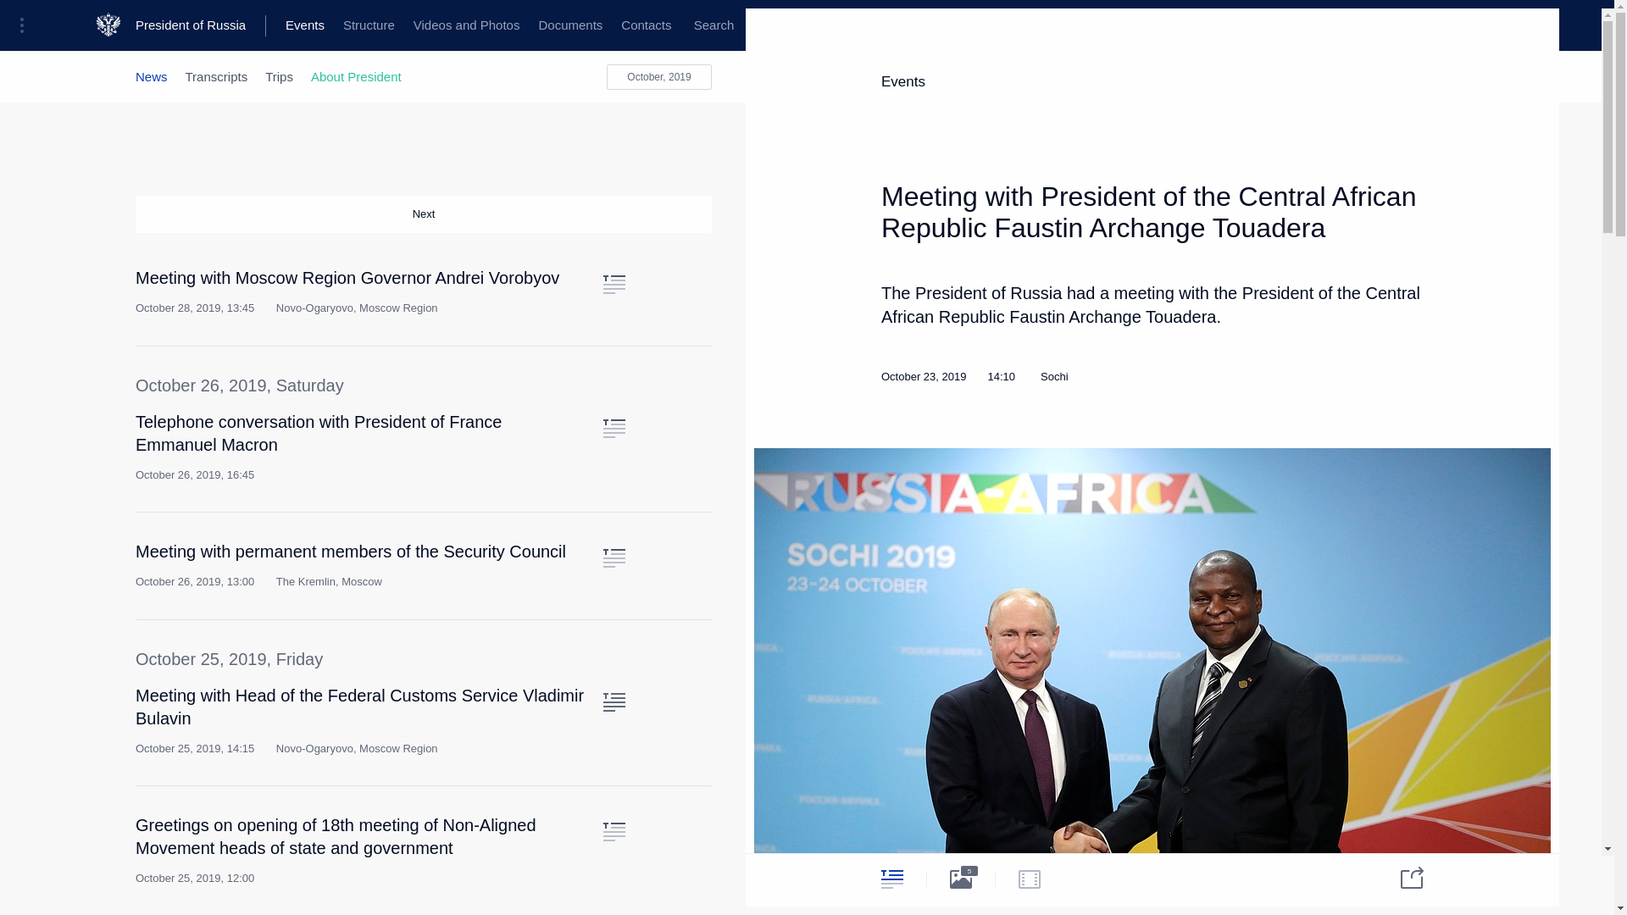  I want to click on About President, so click(356, 76).